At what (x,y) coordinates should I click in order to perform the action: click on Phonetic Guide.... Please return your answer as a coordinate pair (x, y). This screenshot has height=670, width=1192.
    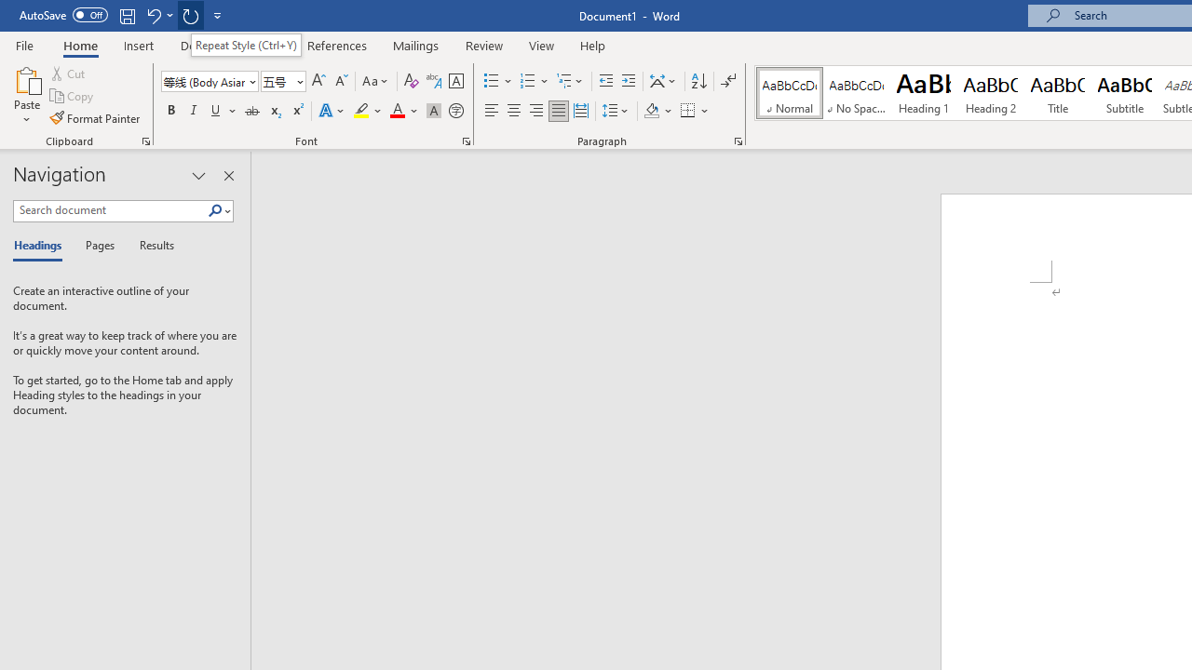
    Looking at the image, I should click on (434, 82).